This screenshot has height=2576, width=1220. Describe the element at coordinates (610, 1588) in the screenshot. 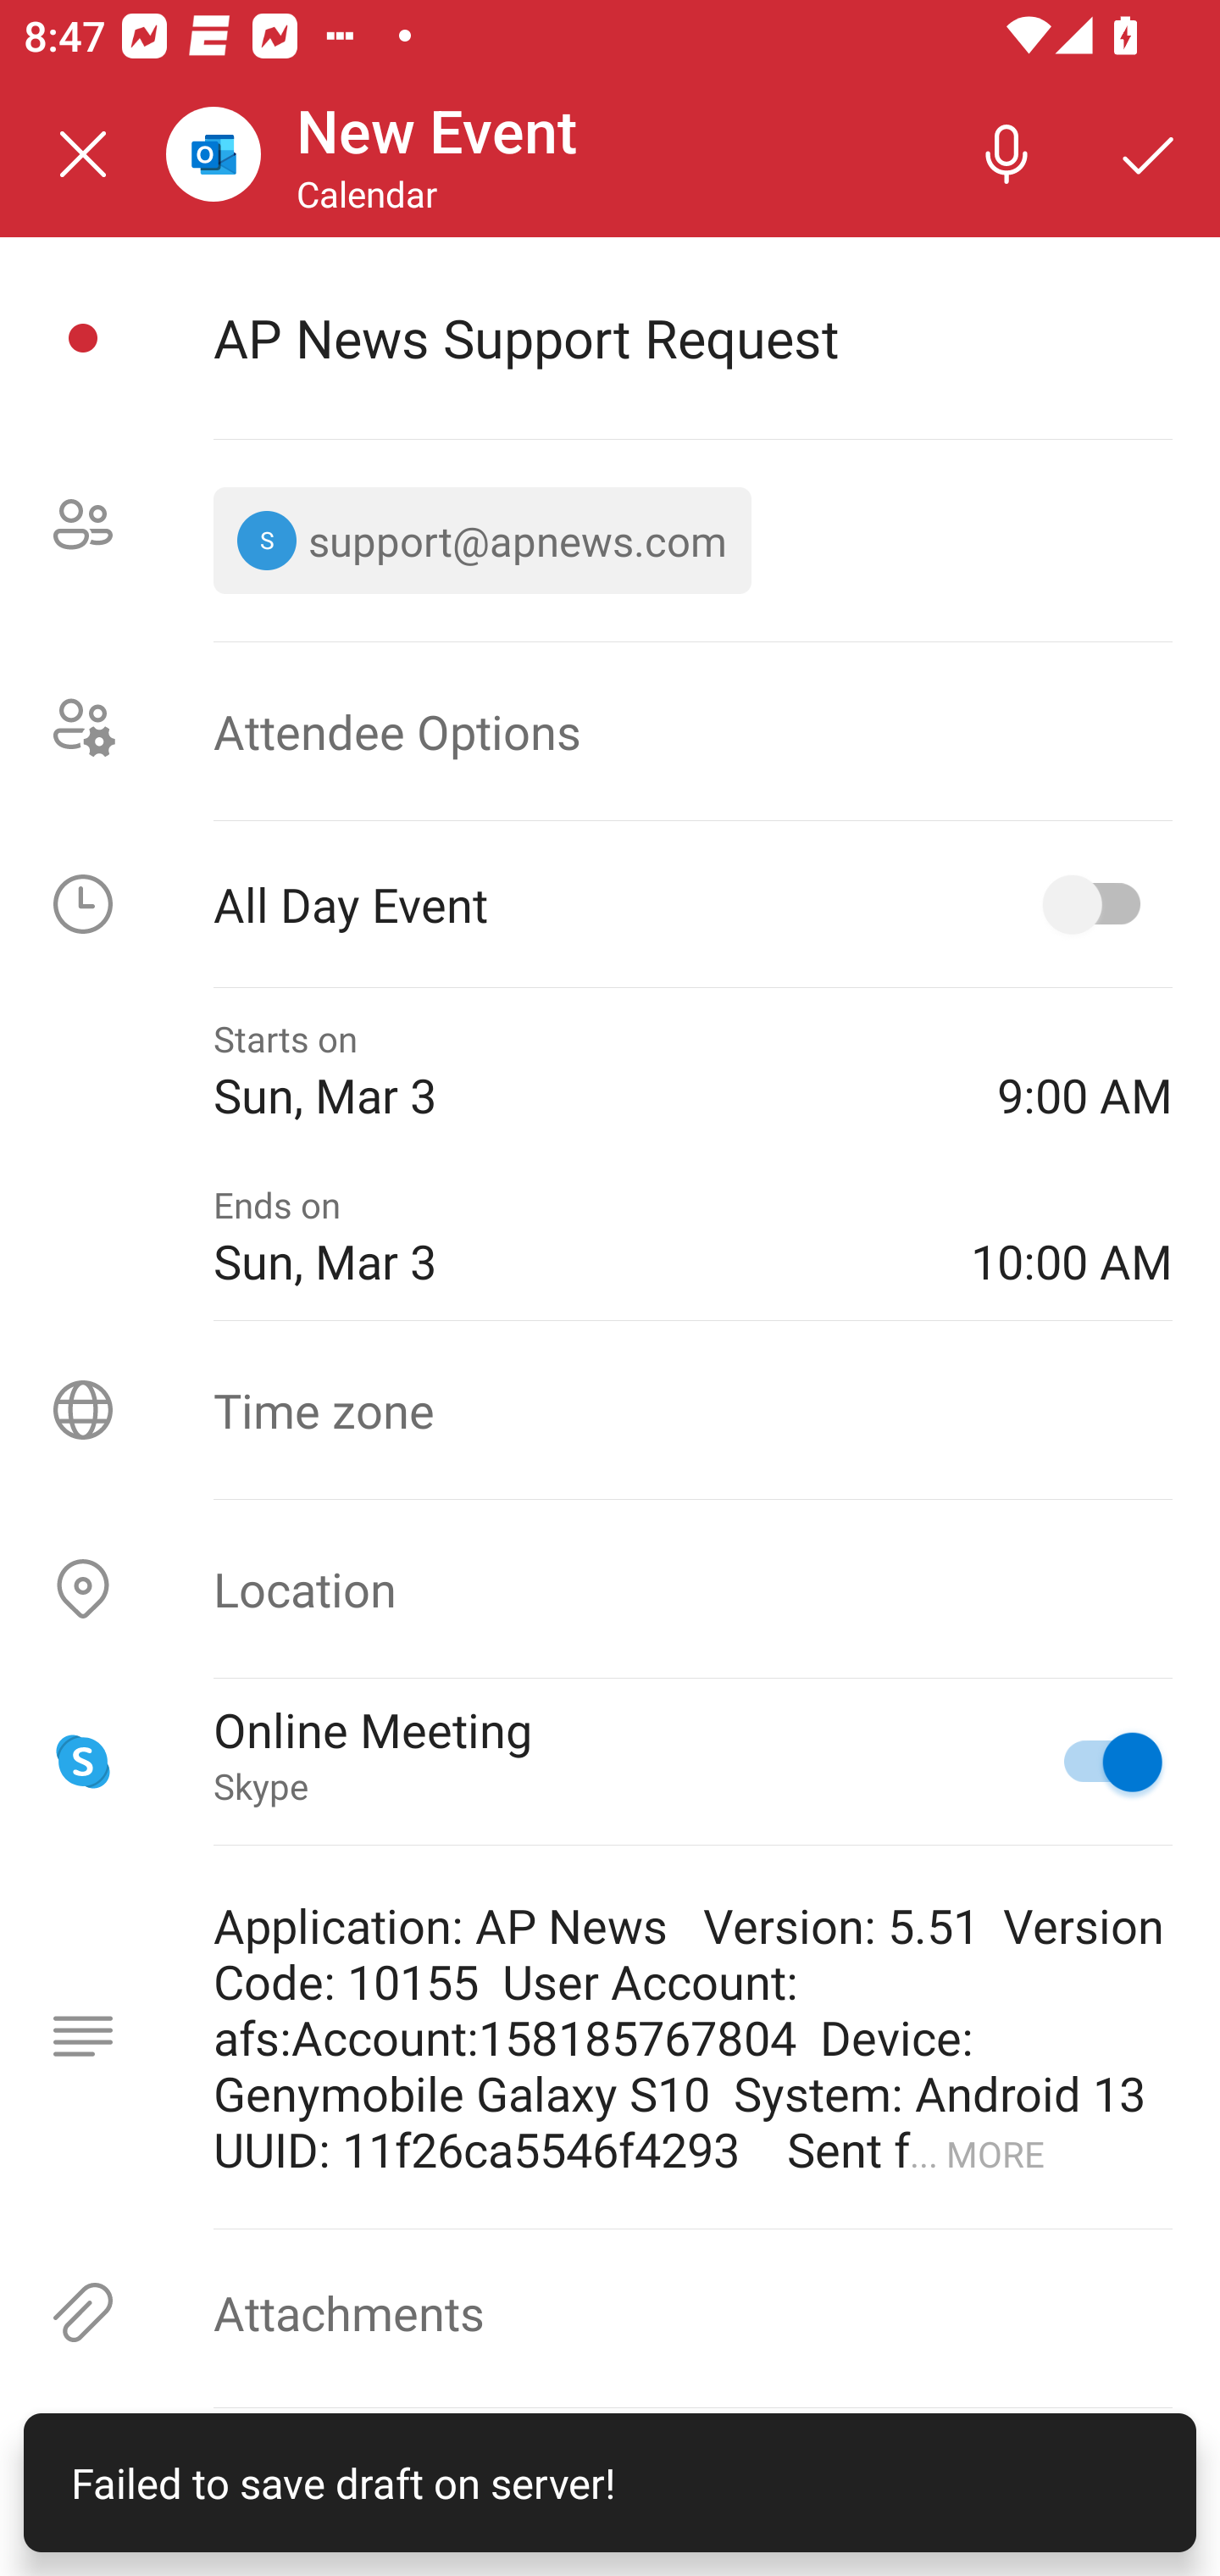

I see `Location` at that location.